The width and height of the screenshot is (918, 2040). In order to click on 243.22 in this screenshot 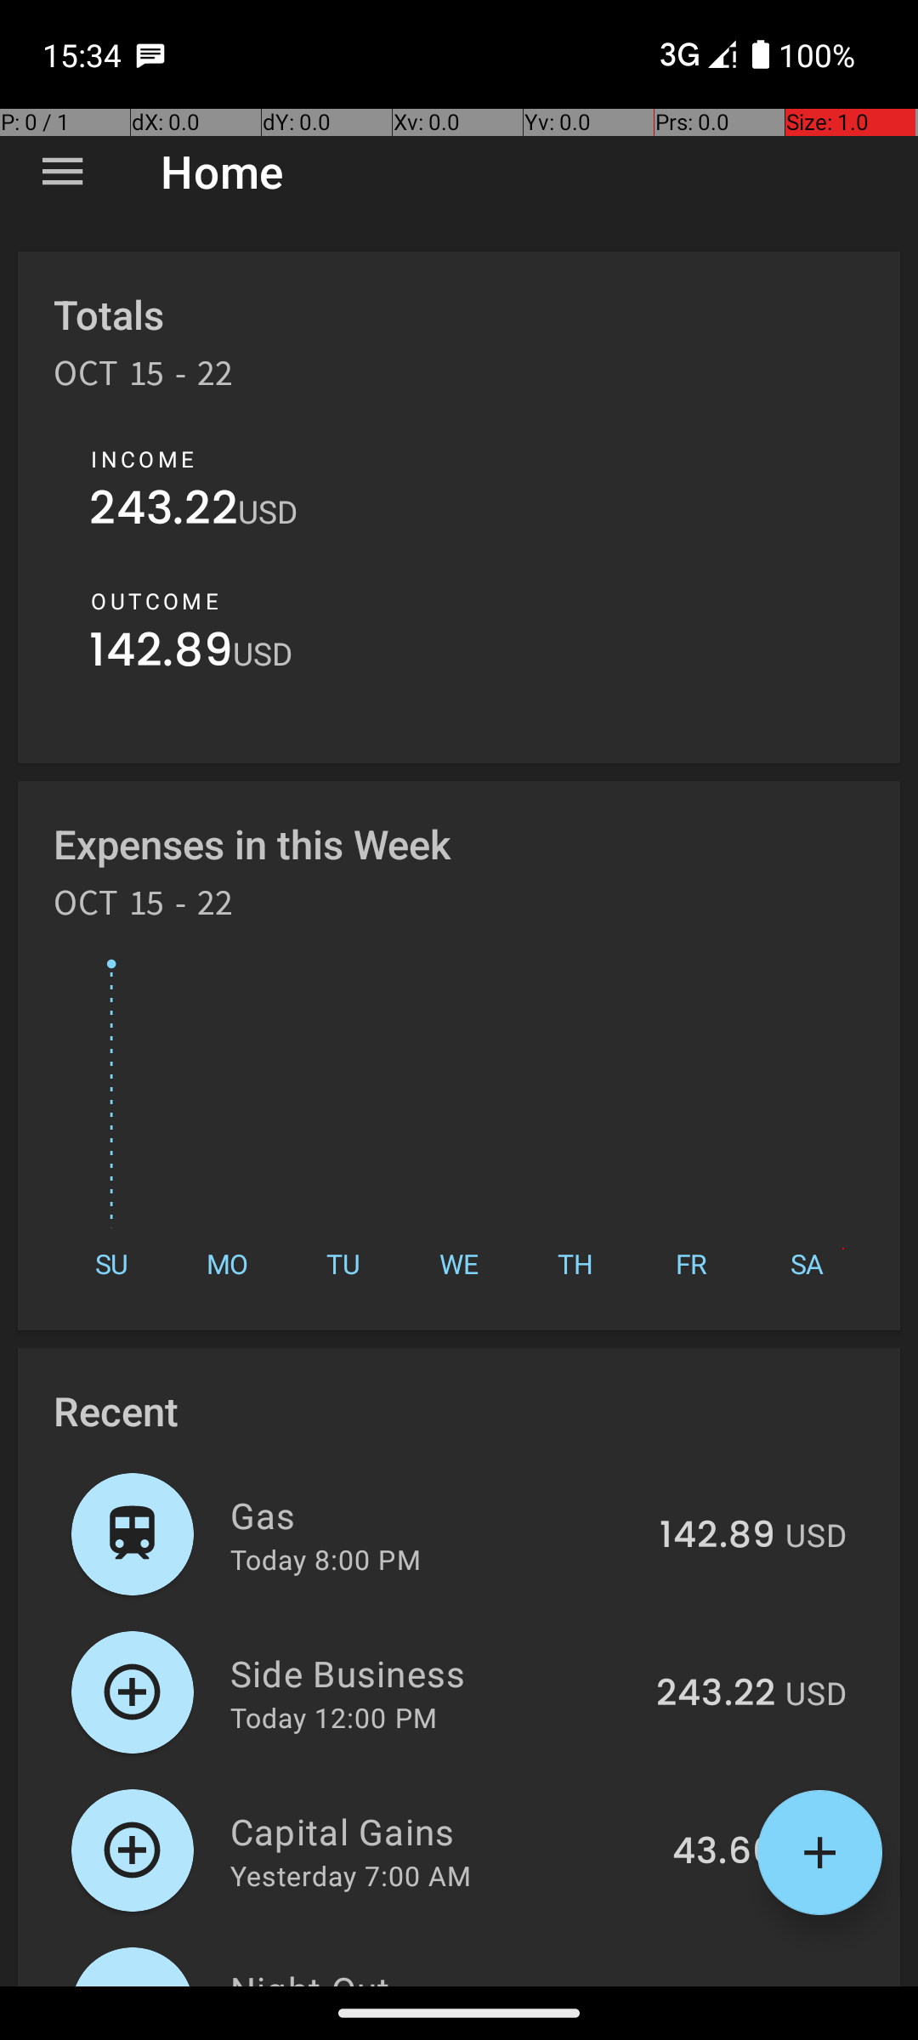, I will do `click(163, 512)`.